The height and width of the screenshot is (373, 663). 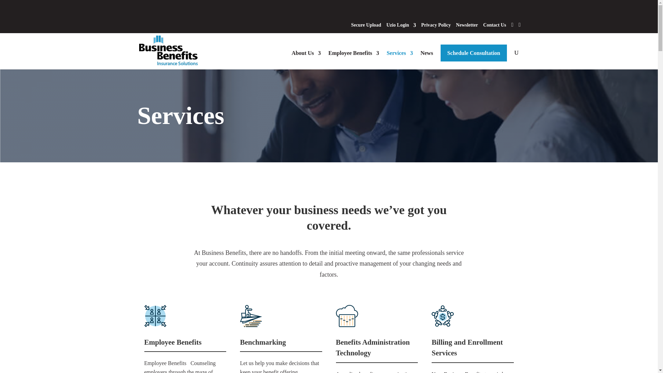 I want to click on Contact Us, so click(x=494, y=27).